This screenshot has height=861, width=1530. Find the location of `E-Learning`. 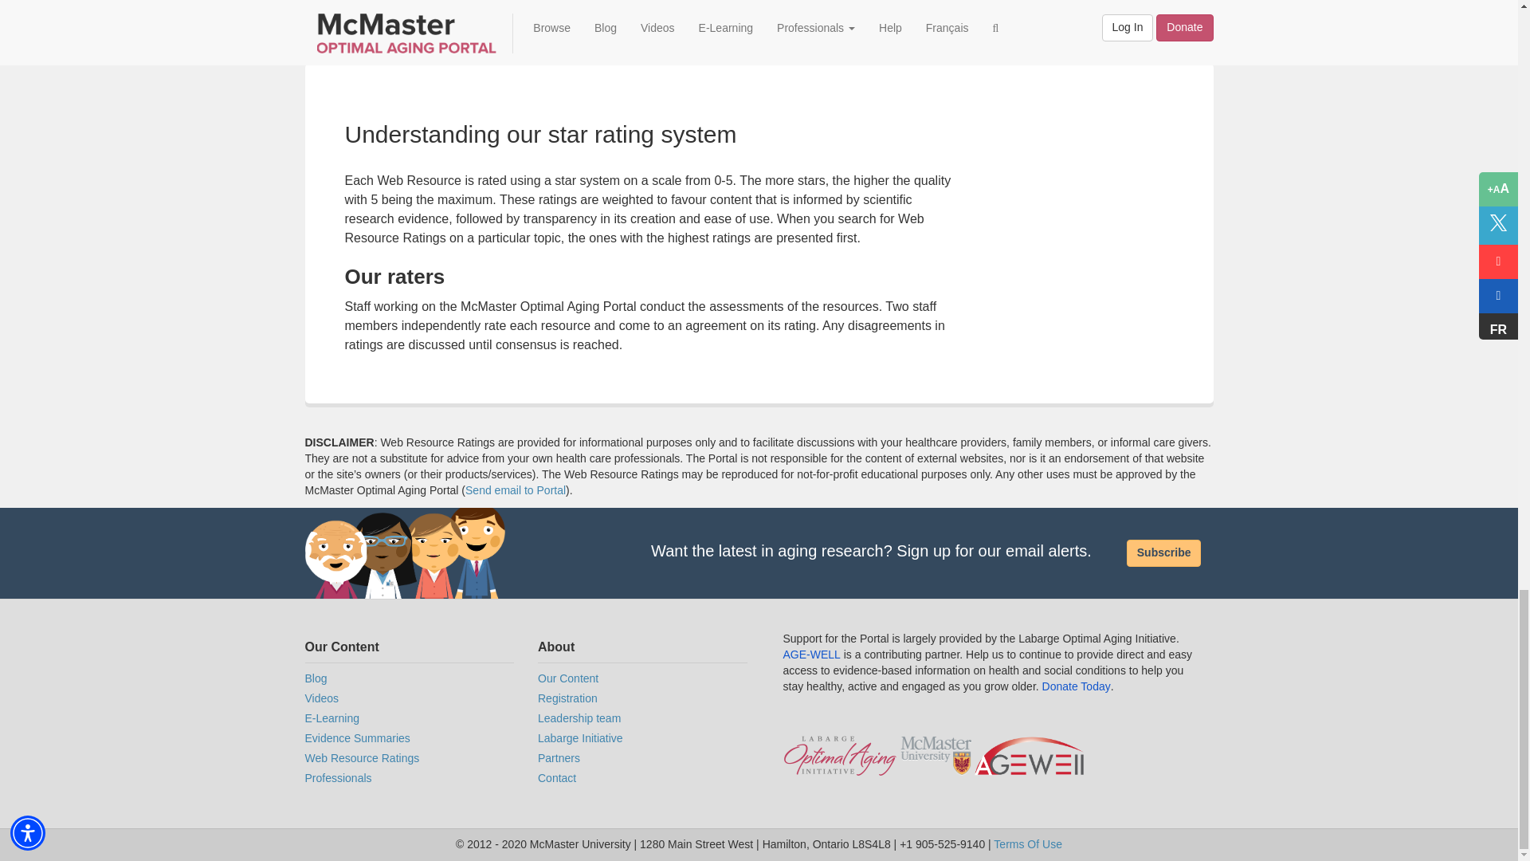

E-Learning is located at coordinates (410, 719).